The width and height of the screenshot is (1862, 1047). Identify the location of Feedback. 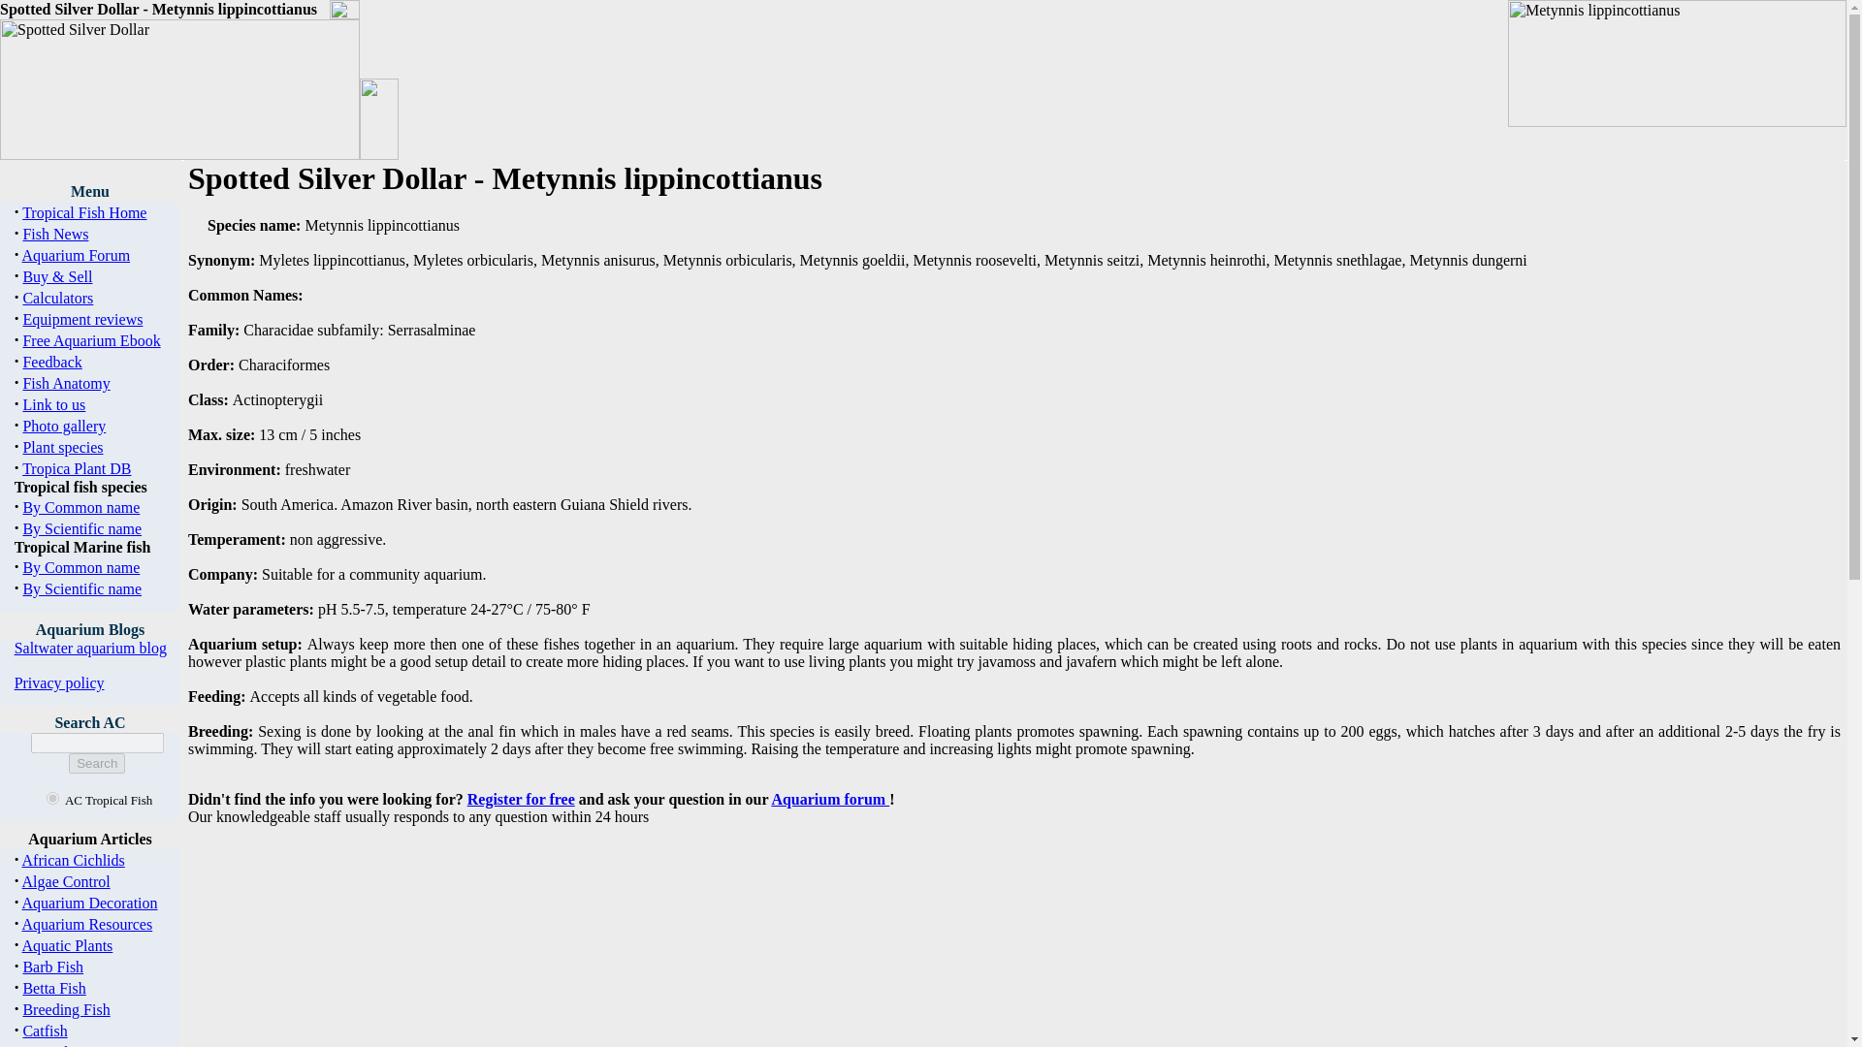
(52, 363).